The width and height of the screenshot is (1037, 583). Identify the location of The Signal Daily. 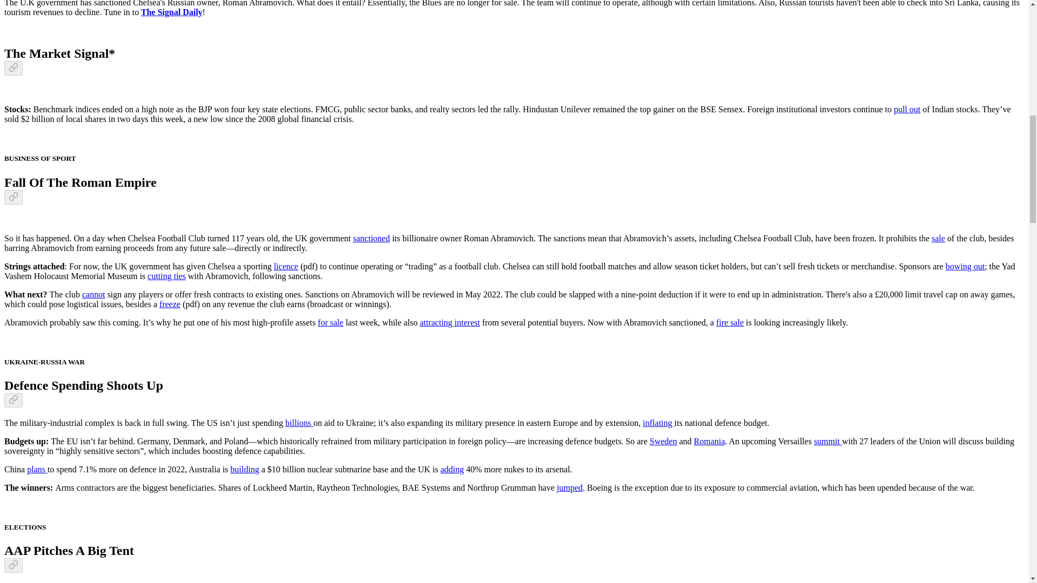
(172, 12).